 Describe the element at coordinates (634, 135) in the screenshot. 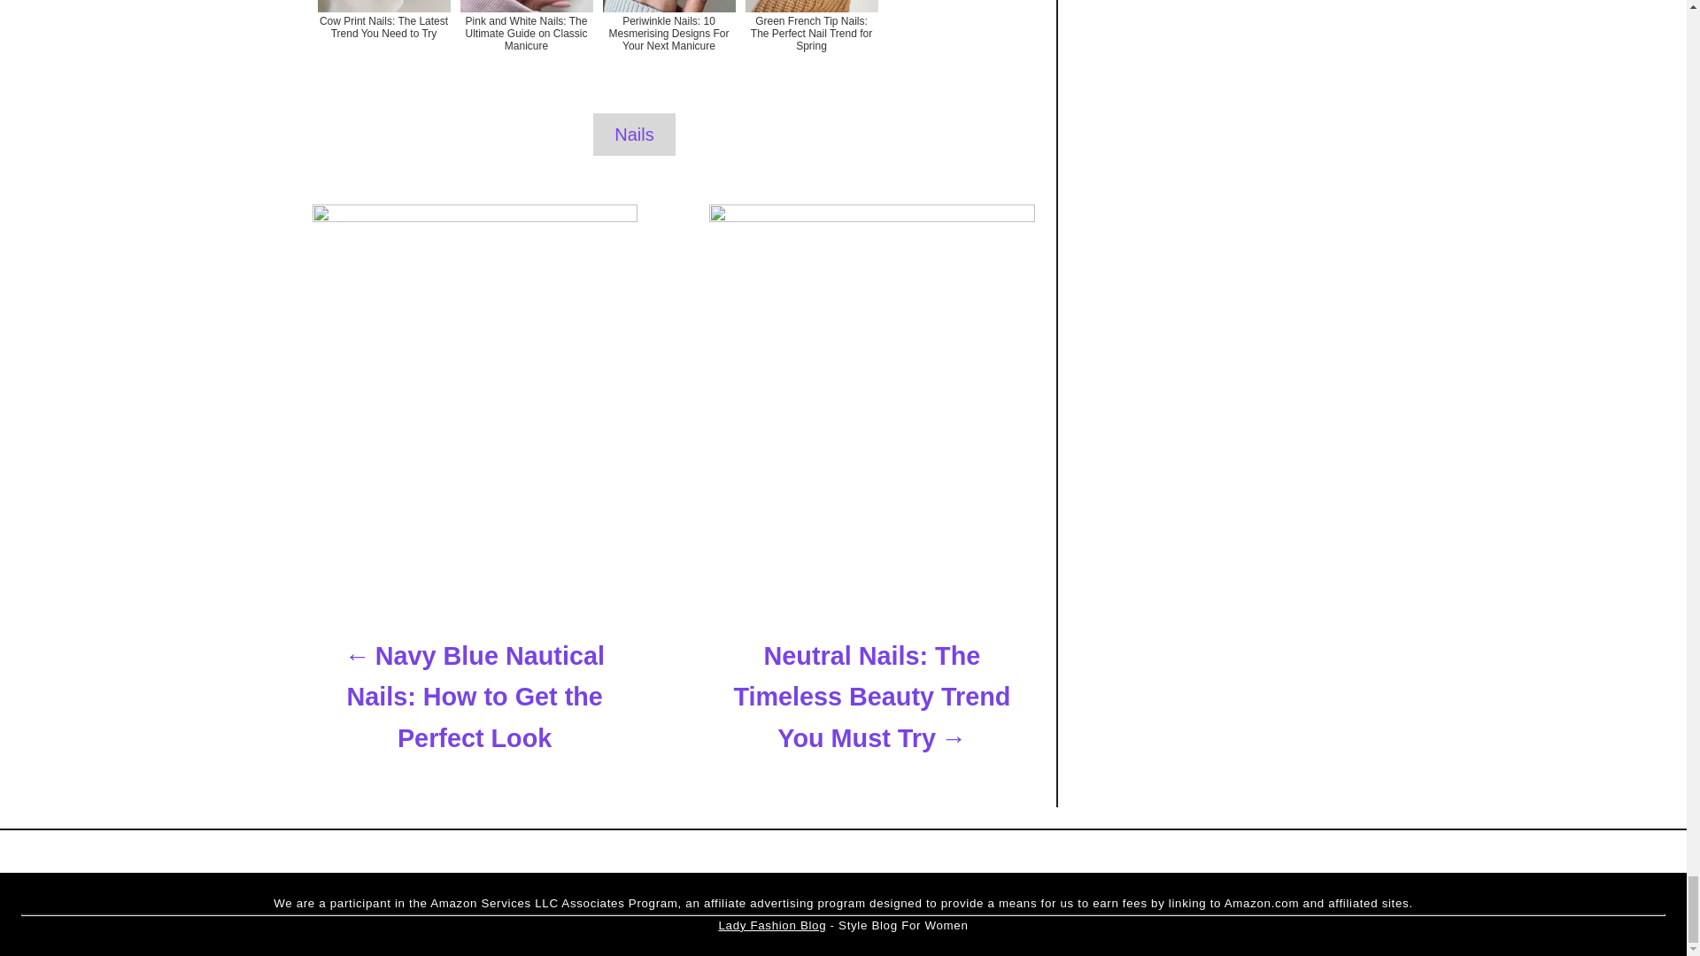

I see `Nails` at that location.